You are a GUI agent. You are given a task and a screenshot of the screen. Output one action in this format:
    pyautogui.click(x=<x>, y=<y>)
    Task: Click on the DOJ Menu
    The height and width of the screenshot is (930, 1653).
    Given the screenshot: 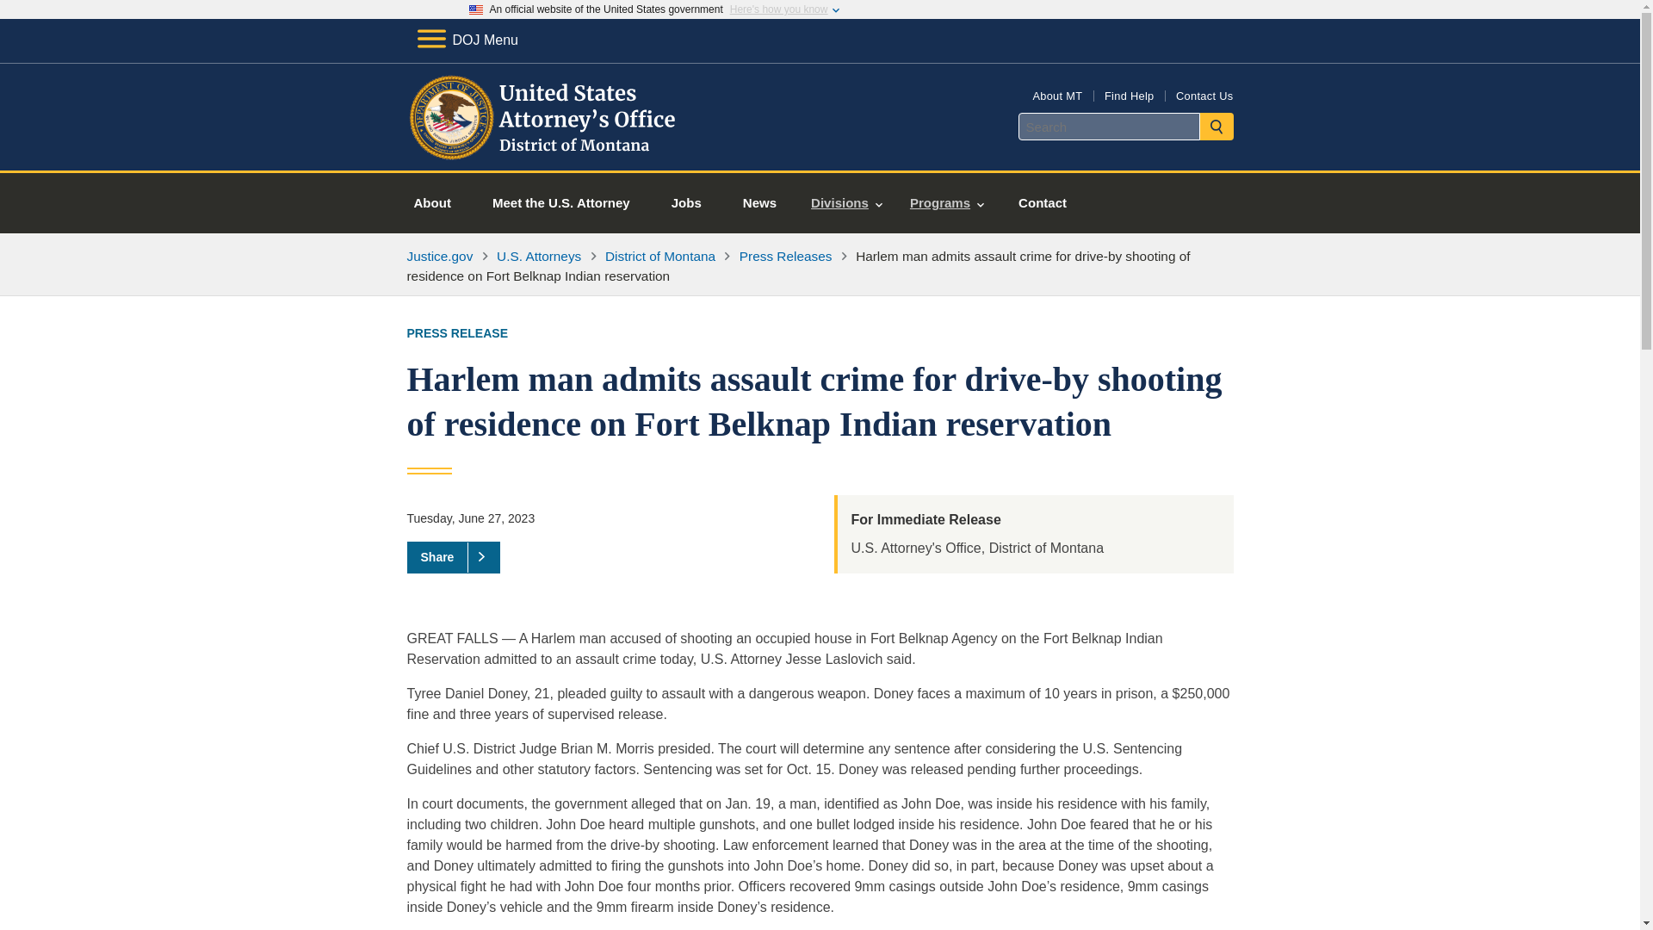 What is the action you would take?
    pyautogui.click(x=467, y=40)
    